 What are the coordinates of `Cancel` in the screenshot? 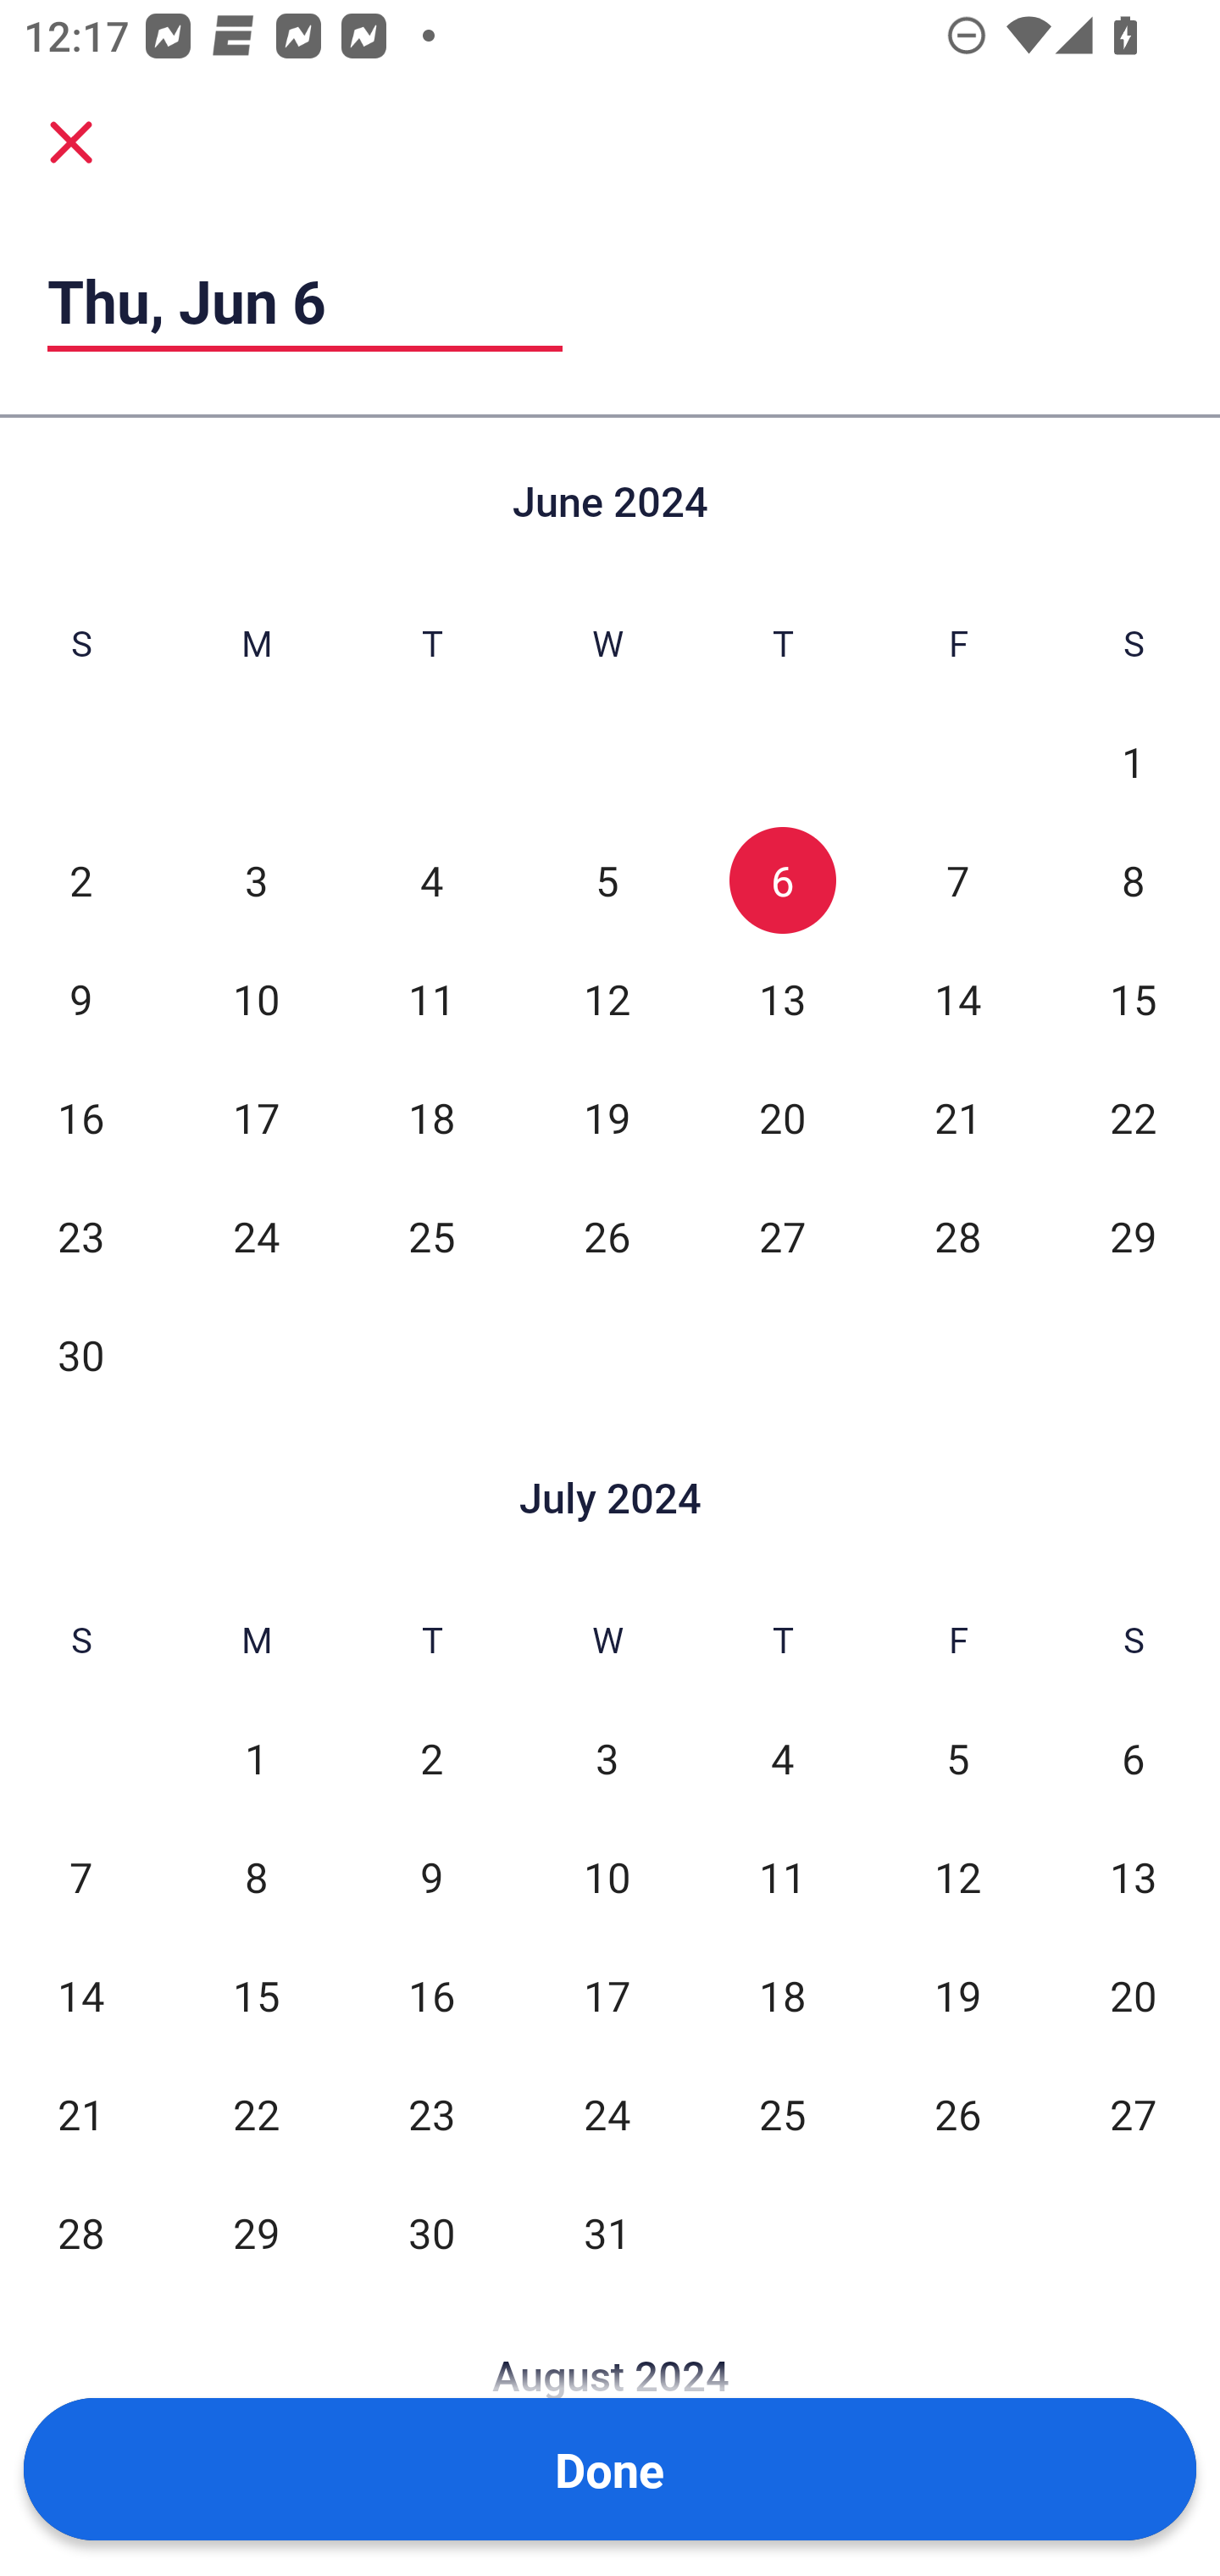 It's located at (71, 141).